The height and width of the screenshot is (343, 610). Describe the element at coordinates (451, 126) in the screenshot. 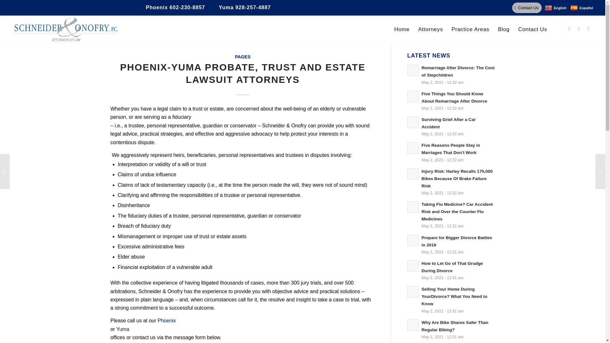

I see `Surviving Grief After a Car Accident` at that location.